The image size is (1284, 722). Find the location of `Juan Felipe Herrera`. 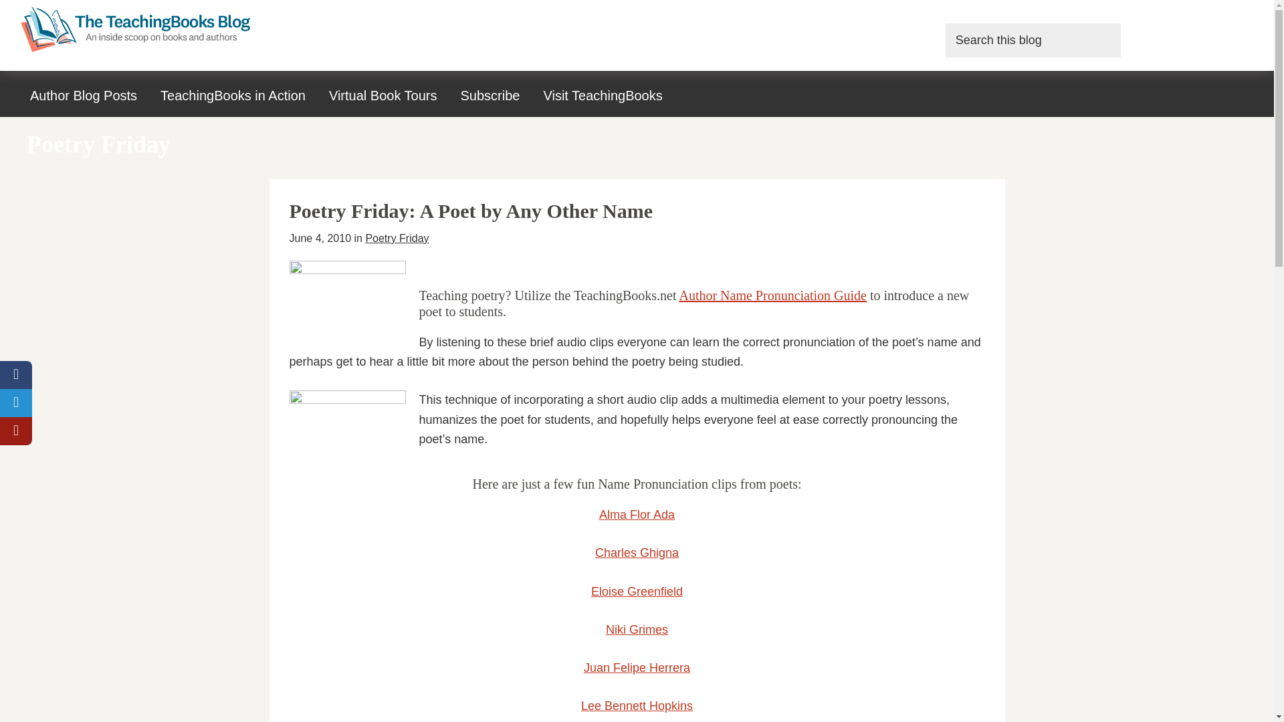

Juan Felipe Herrera is located at coordinates (637, 667).